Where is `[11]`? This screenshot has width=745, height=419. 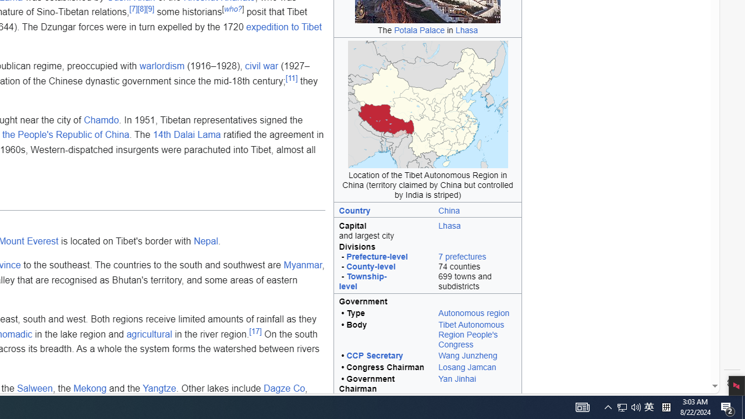 [11] is located at coordinates (292, 77).